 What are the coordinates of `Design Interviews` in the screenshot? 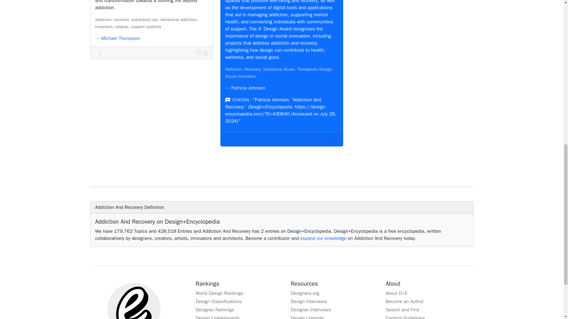 It's located at (309, 301).